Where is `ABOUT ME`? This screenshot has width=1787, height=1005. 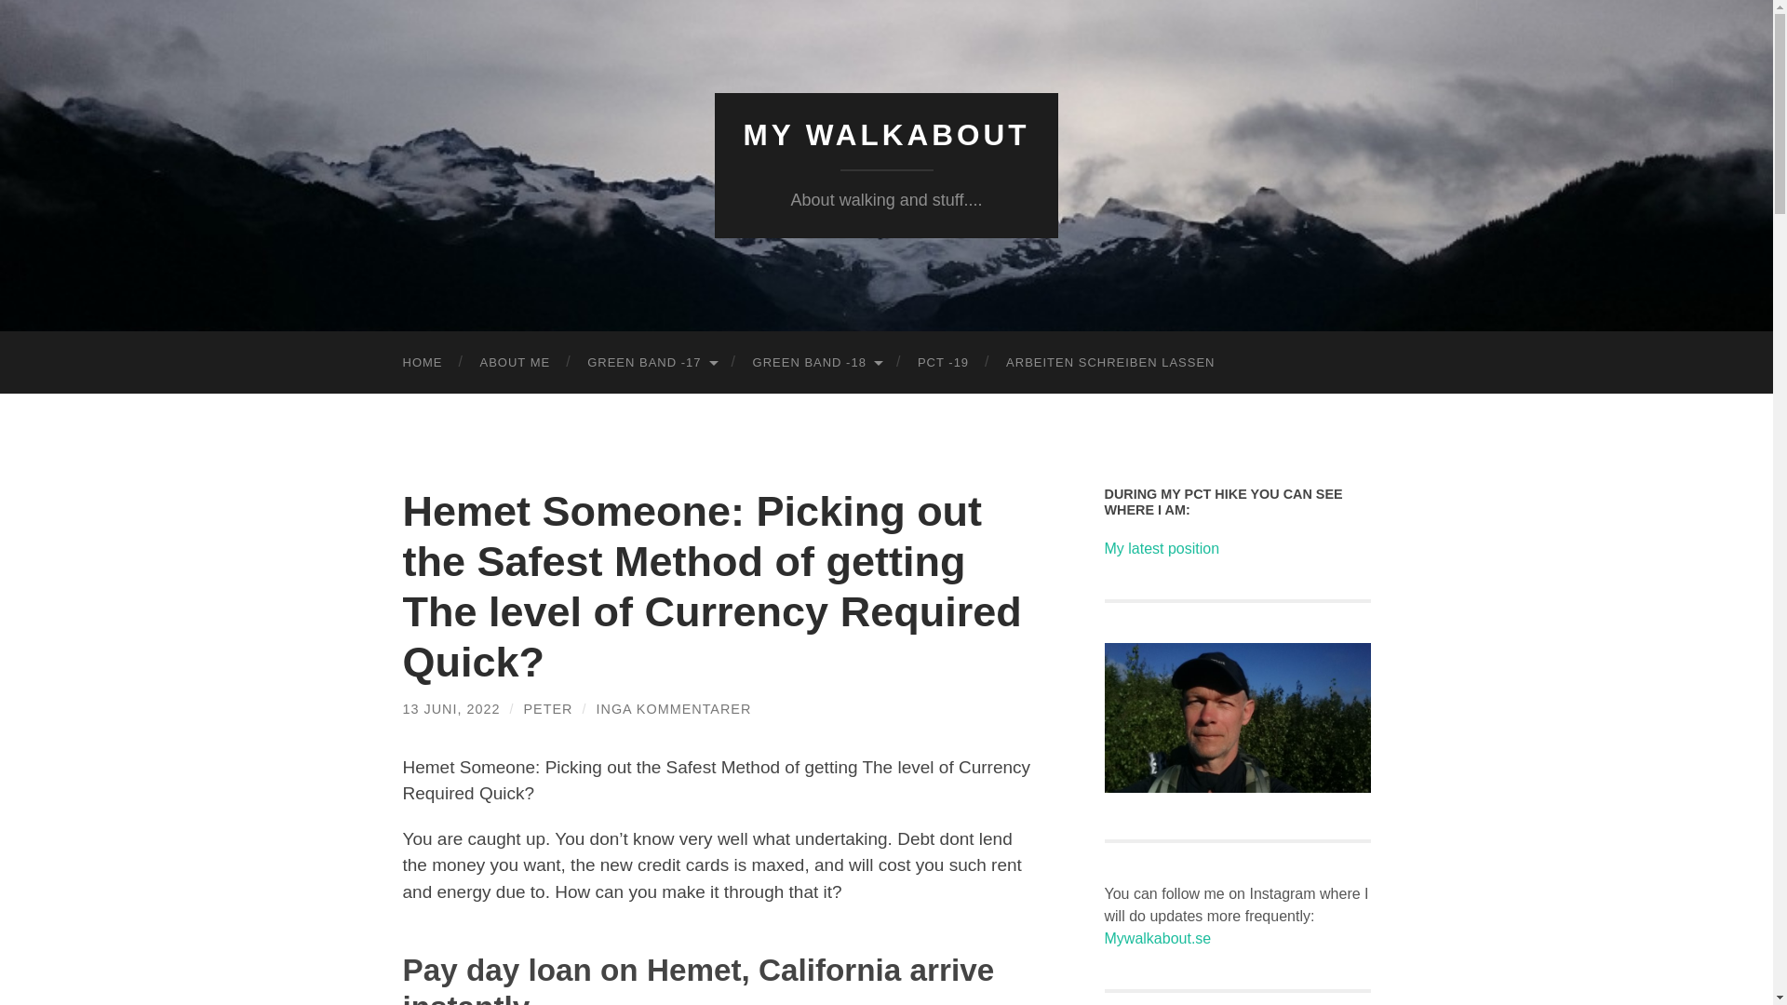 ABOUT ME is located at coordinates (516, 363).